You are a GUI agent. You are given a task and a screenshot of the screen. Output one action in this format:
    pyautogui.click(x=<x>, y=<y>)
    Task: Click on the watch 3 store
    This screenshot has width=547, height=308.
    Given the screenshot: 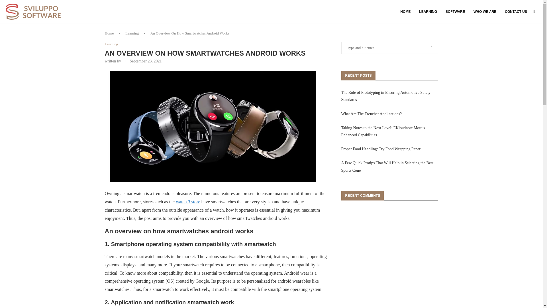 What is the action you would take?
    pyautogui.click(x=188, y=202)
    